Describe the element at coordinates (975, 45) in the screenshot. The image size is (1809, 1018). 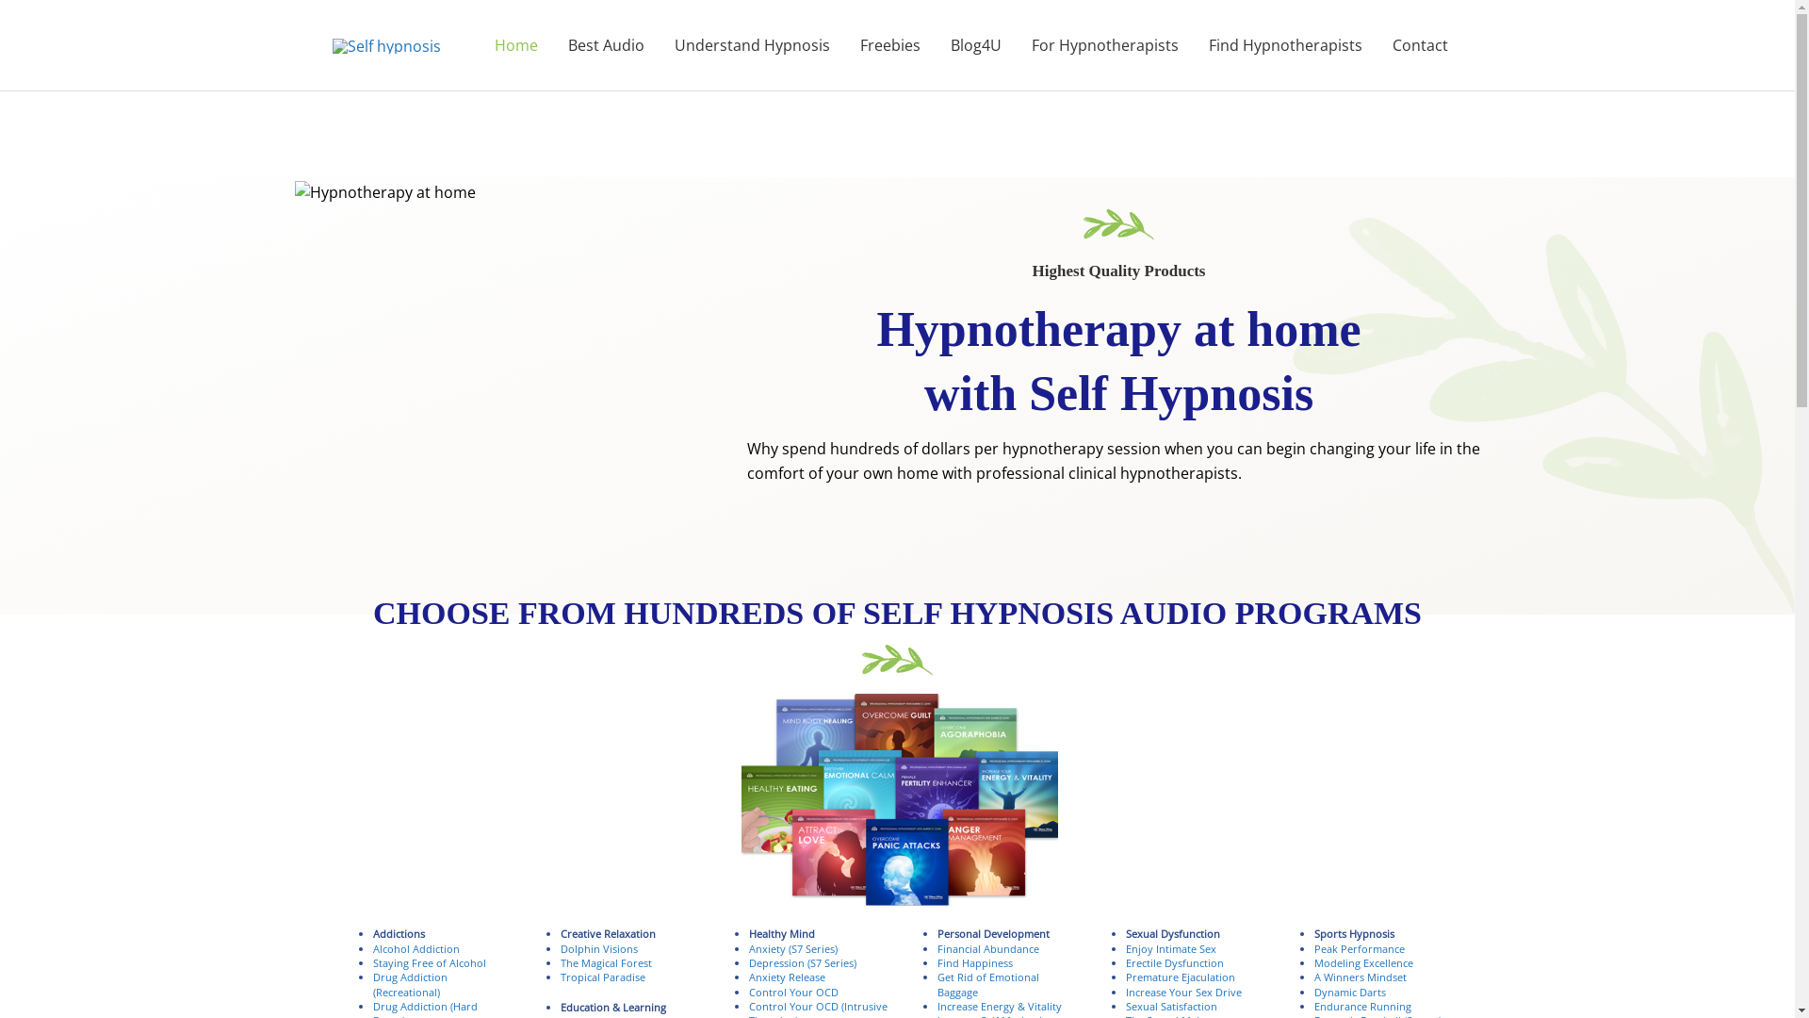
I see `Blog4U` at that location.